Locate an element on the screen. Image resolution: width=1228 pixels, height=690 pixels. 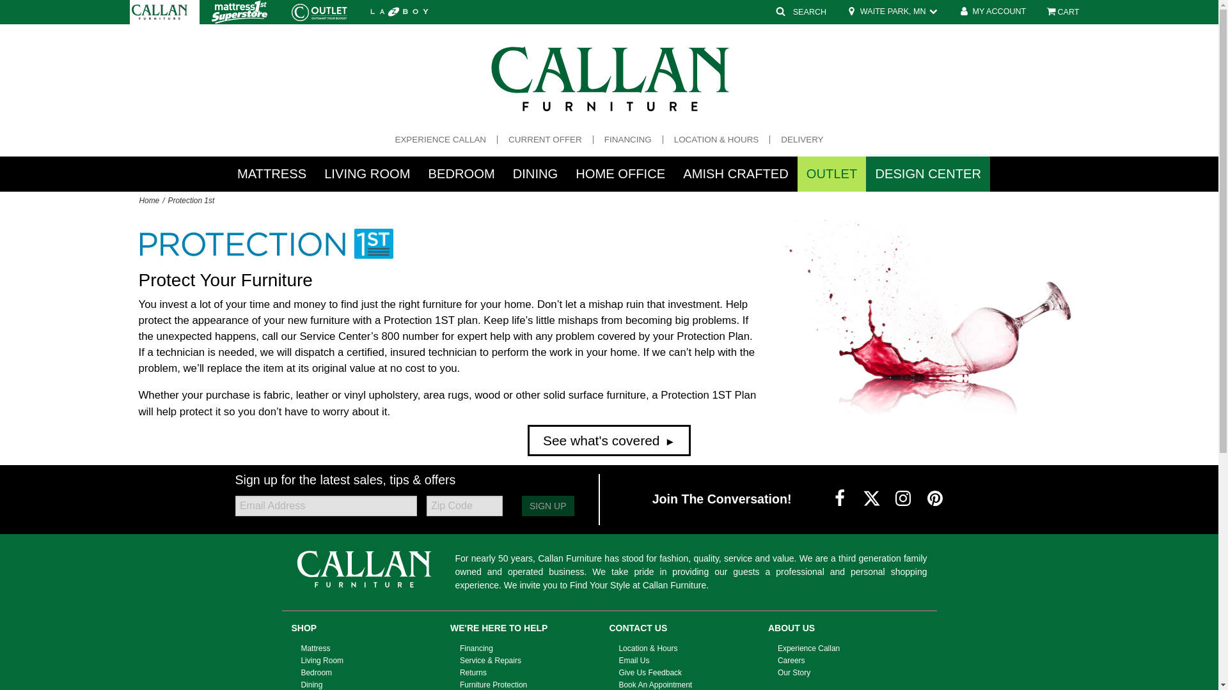
Visit Our Instagram Page is located at coordinates (904, 499).